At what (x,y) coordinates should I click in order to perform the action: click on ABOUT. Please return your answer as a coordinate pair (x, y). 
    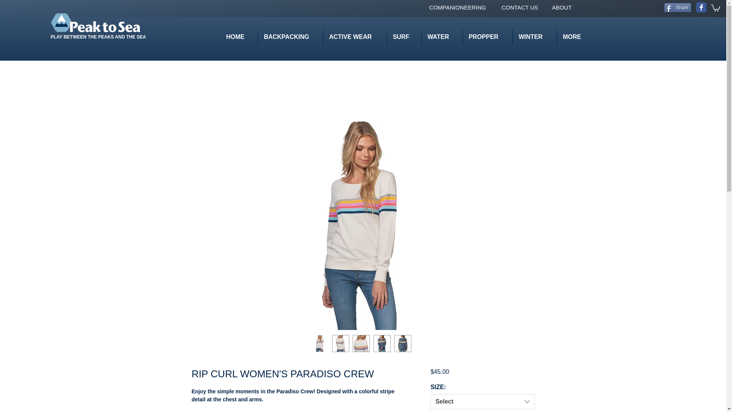
    Looking at the image, I should click on (562, 7).